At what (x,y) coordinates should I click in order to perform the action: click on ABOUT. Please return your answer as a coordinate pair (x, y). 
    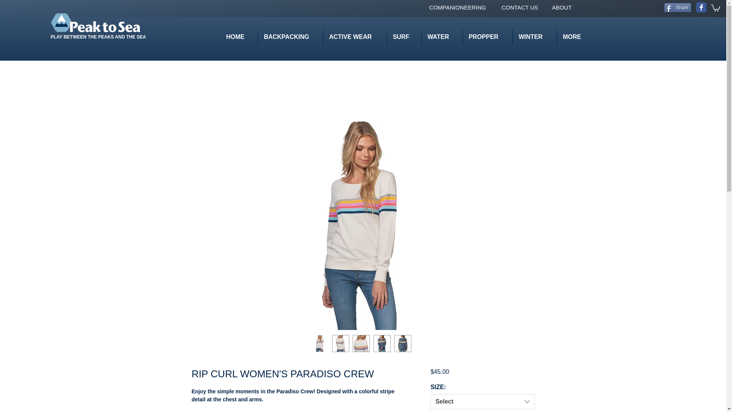
    Looking at the image, I should click on (562, 7).